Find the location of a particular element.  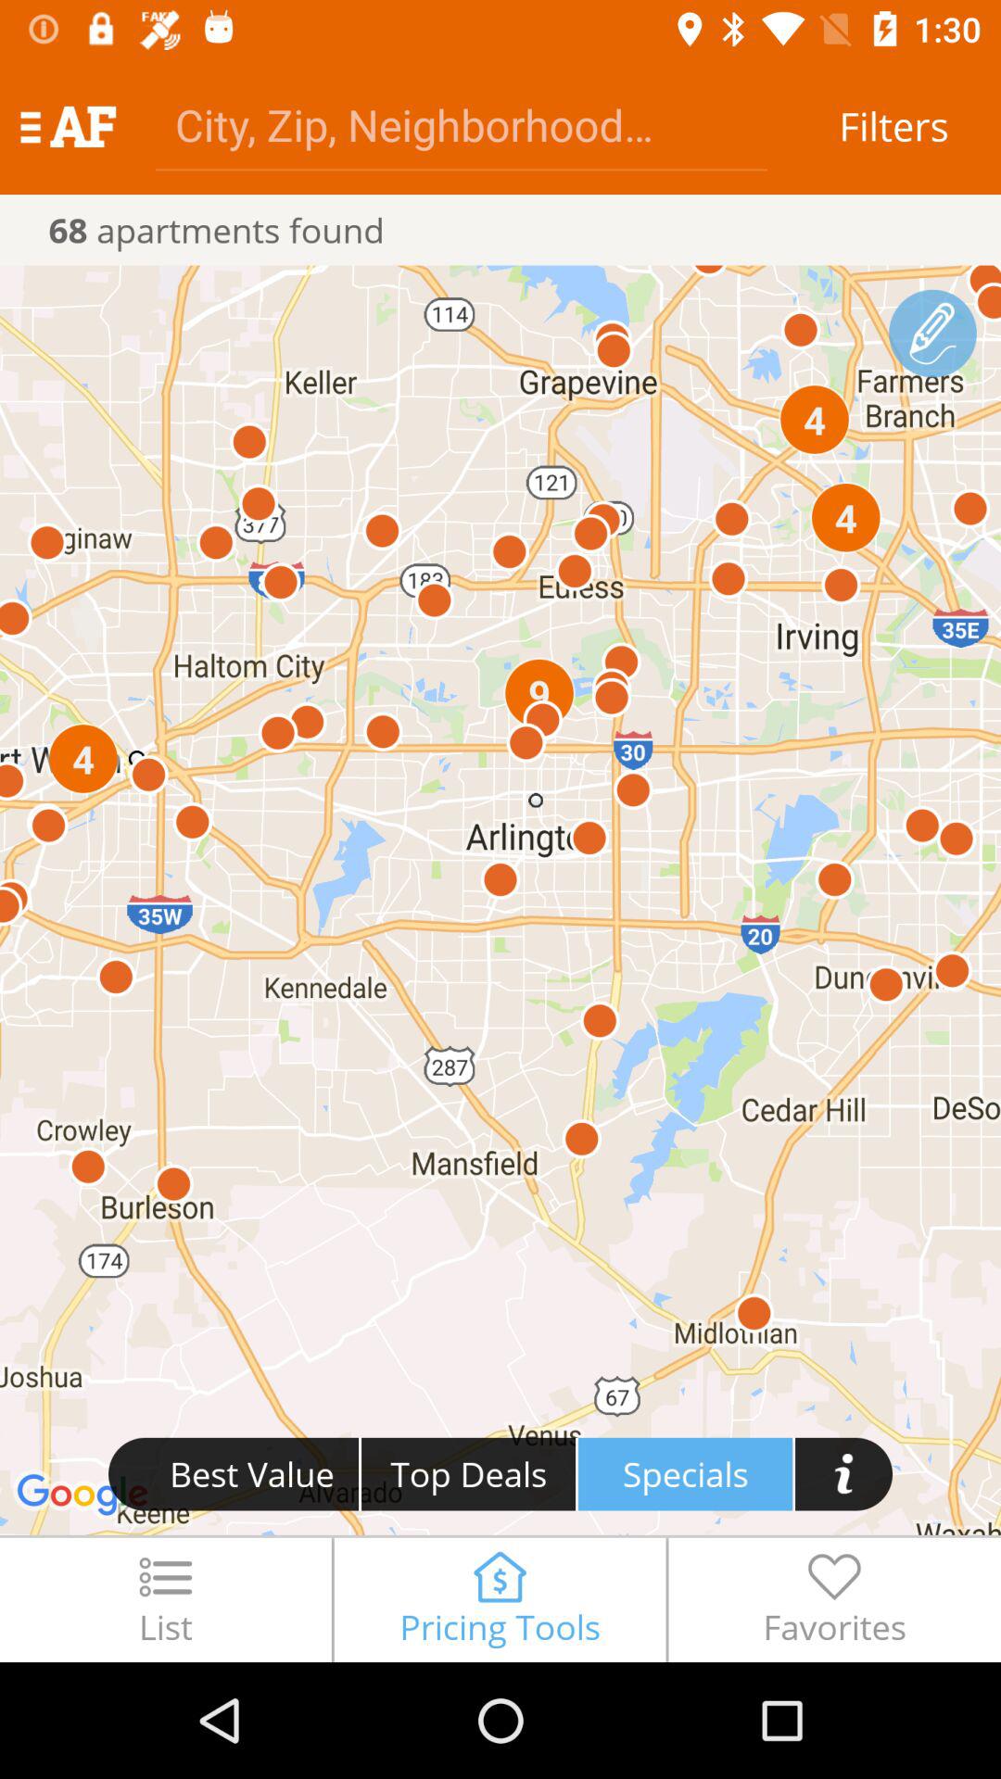

search the new deals is located at coordinates (843, 1473).